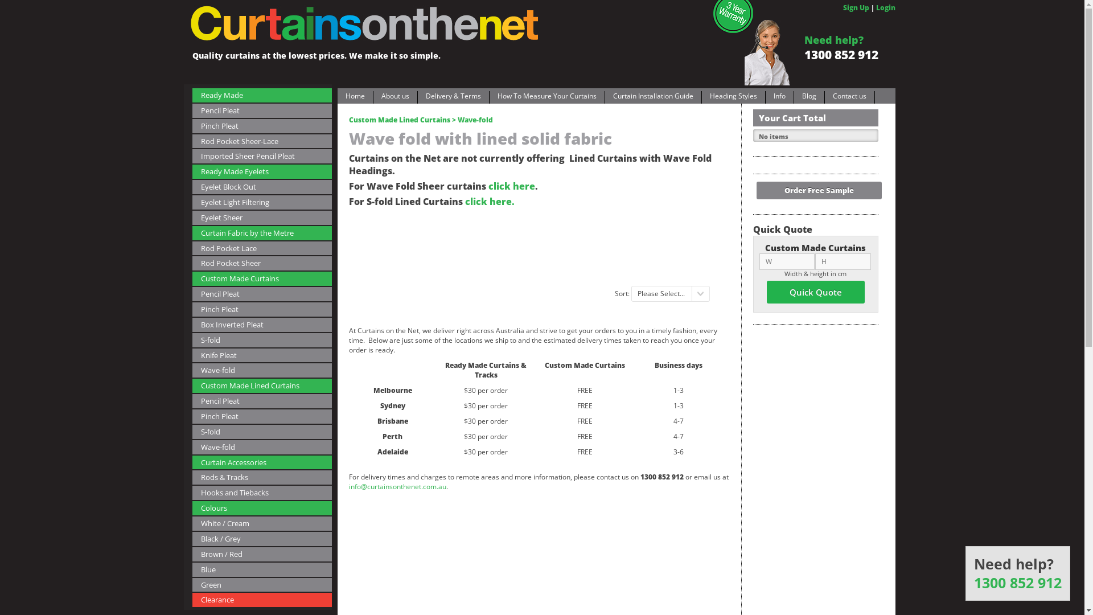 This screenshot has height=615, width=1093. Describe the element at coordinates (262, 310) in the screenshot. I see `Pinch Pleat` at that location.